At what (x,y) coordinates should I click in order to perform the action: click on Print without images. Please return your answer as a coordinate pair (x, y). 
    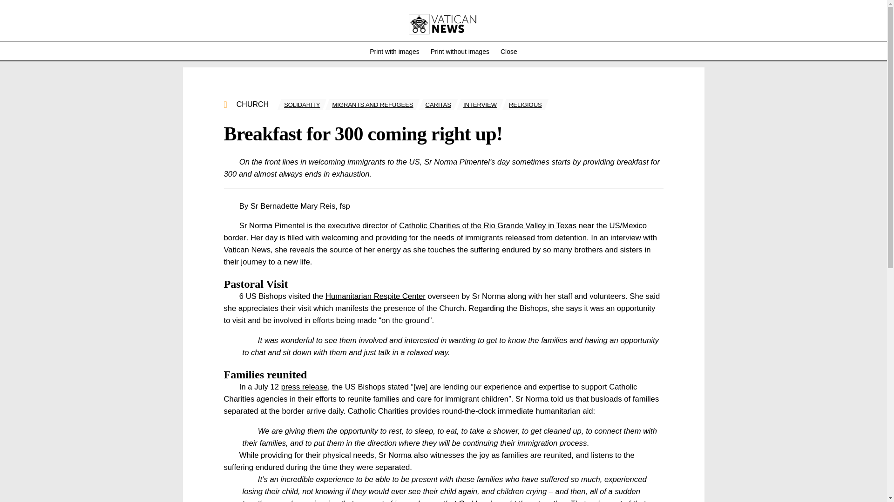
    Looking at the image, I should click on (460, 51).